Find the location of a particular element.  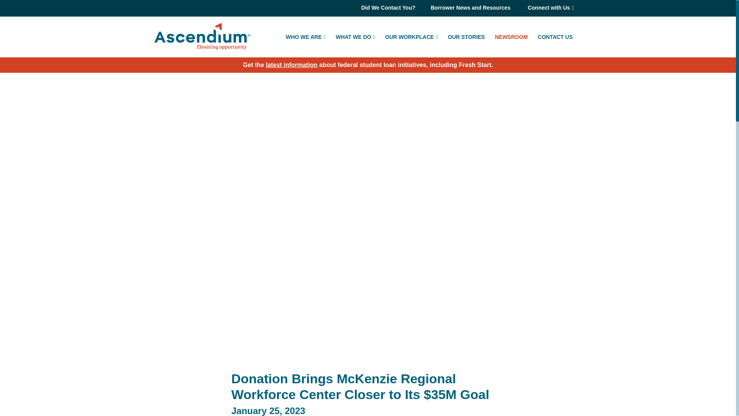

OUR STORIES is located at coordinates (466, 36).